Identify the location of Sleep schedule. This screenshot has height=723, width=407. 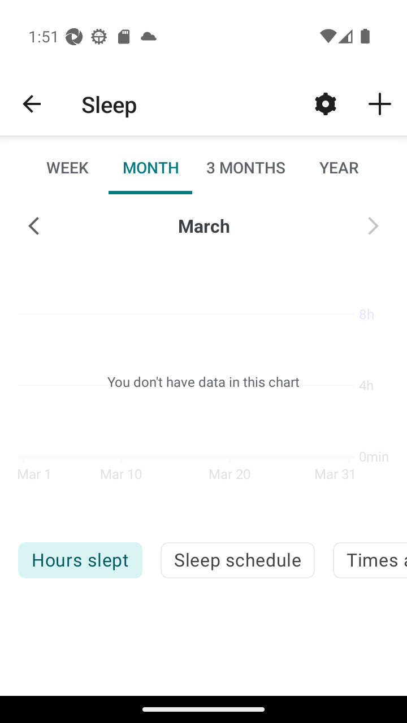
(237, 560).